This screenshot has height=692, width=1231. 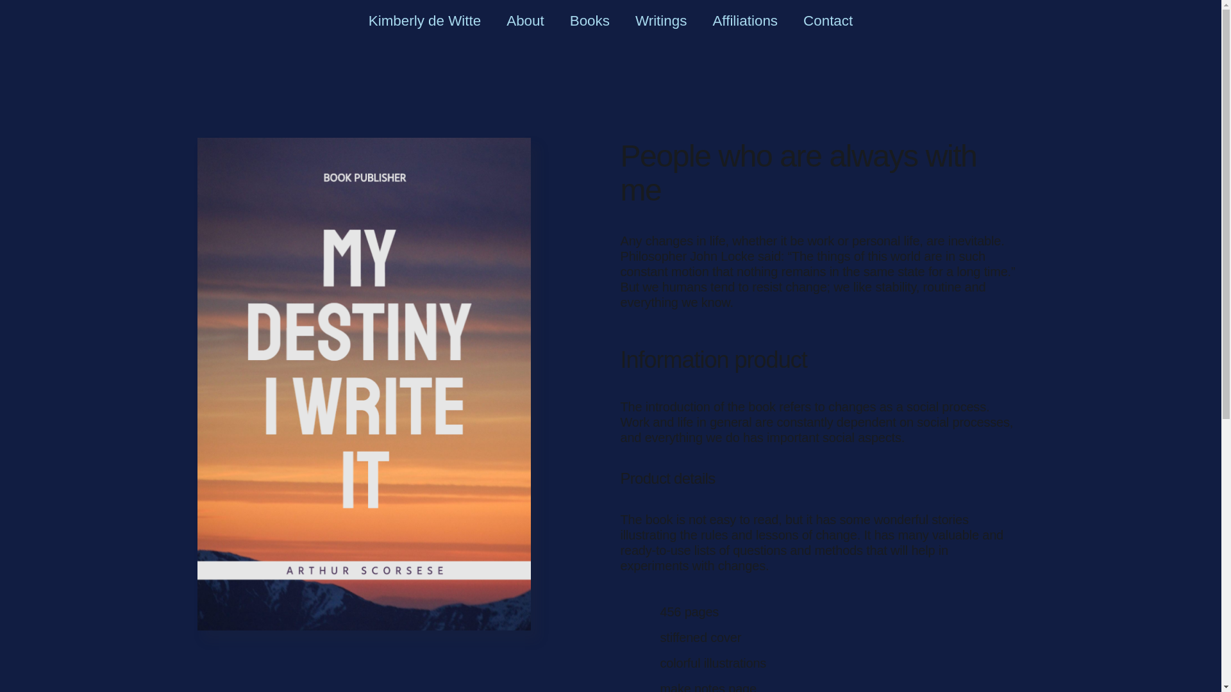 What do you see at coordinates (424, 21) in the screenshot?
I see `Kimberly de Witte` at bounding box center [424, 21].